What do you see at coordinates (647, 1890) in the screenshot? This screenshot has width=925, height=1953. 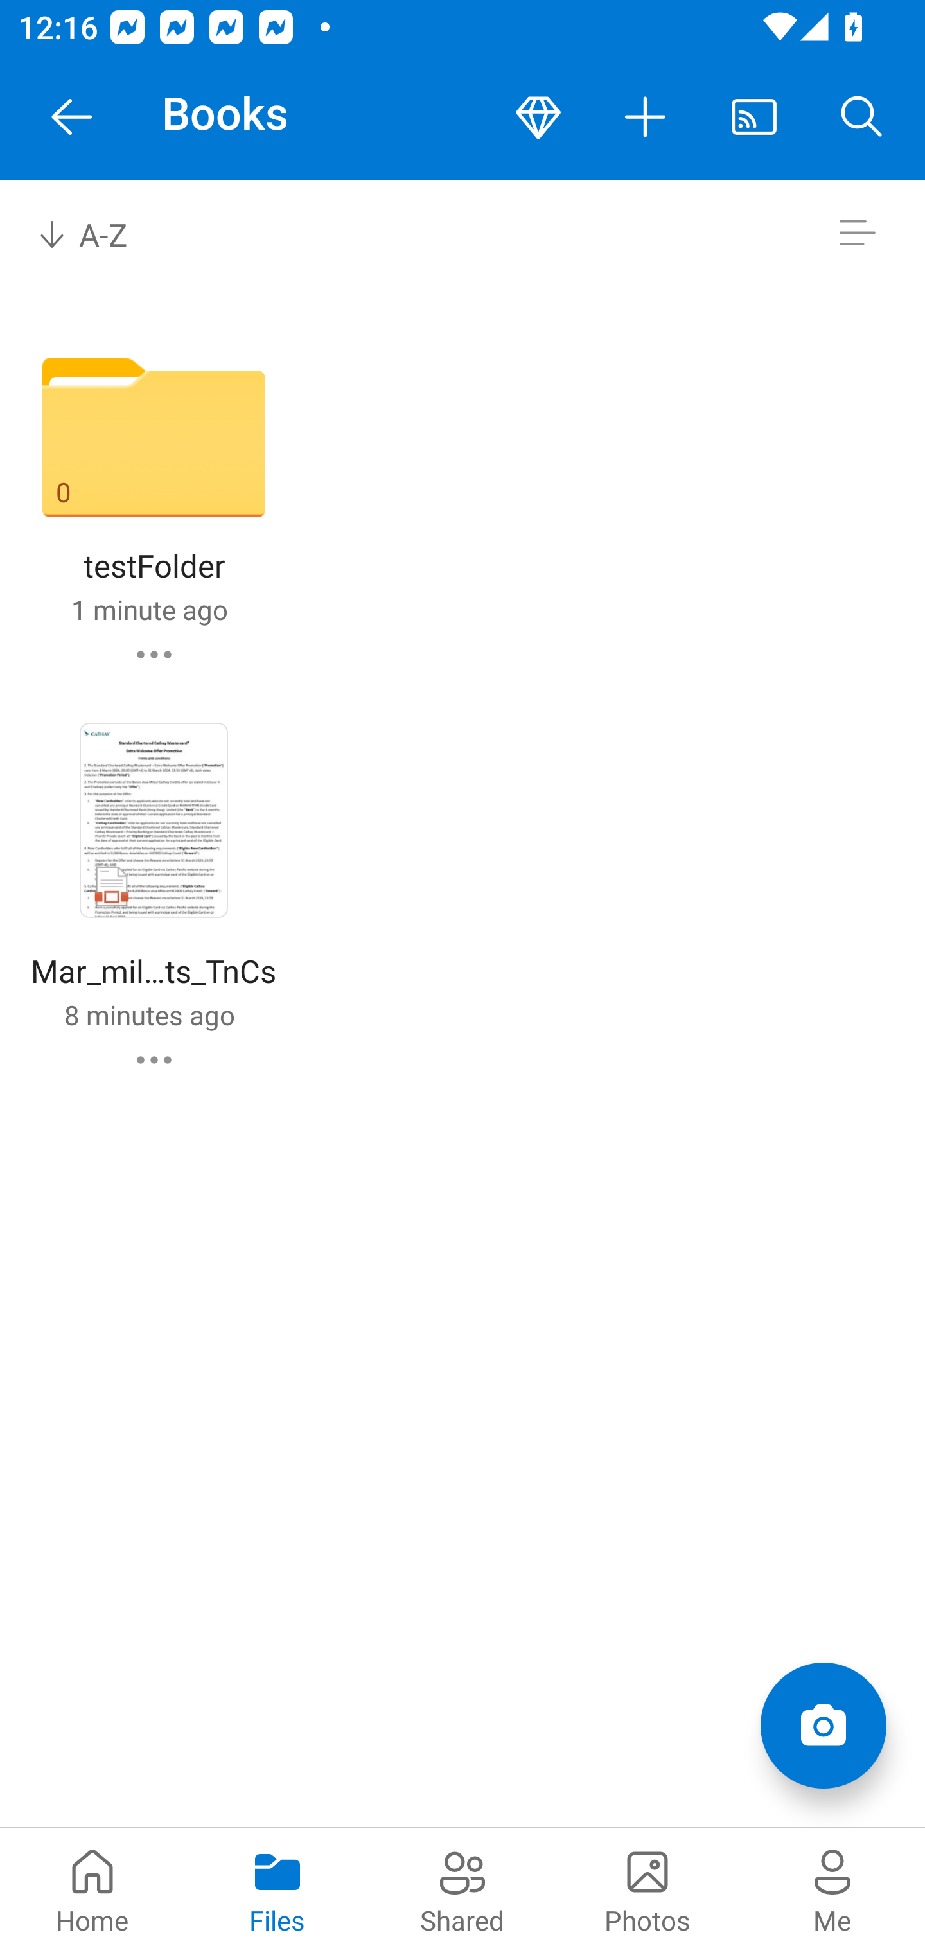 I see `Photos pivot Photos` at bounding box center [647, 1890].